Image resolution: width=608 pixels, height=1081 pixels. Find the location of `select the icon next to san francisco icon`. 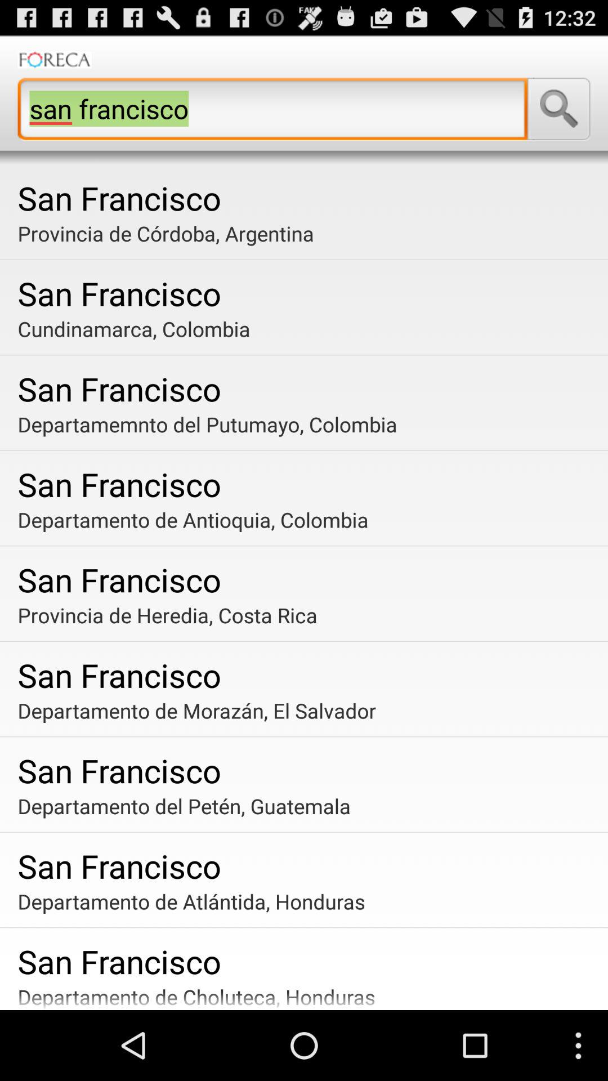

select the icon next to san francisco icon is located at coordinates (558, 109).